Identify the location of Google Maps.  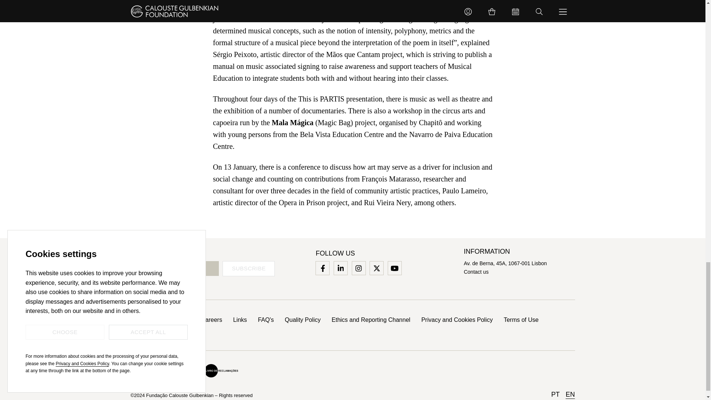
(505, 263).